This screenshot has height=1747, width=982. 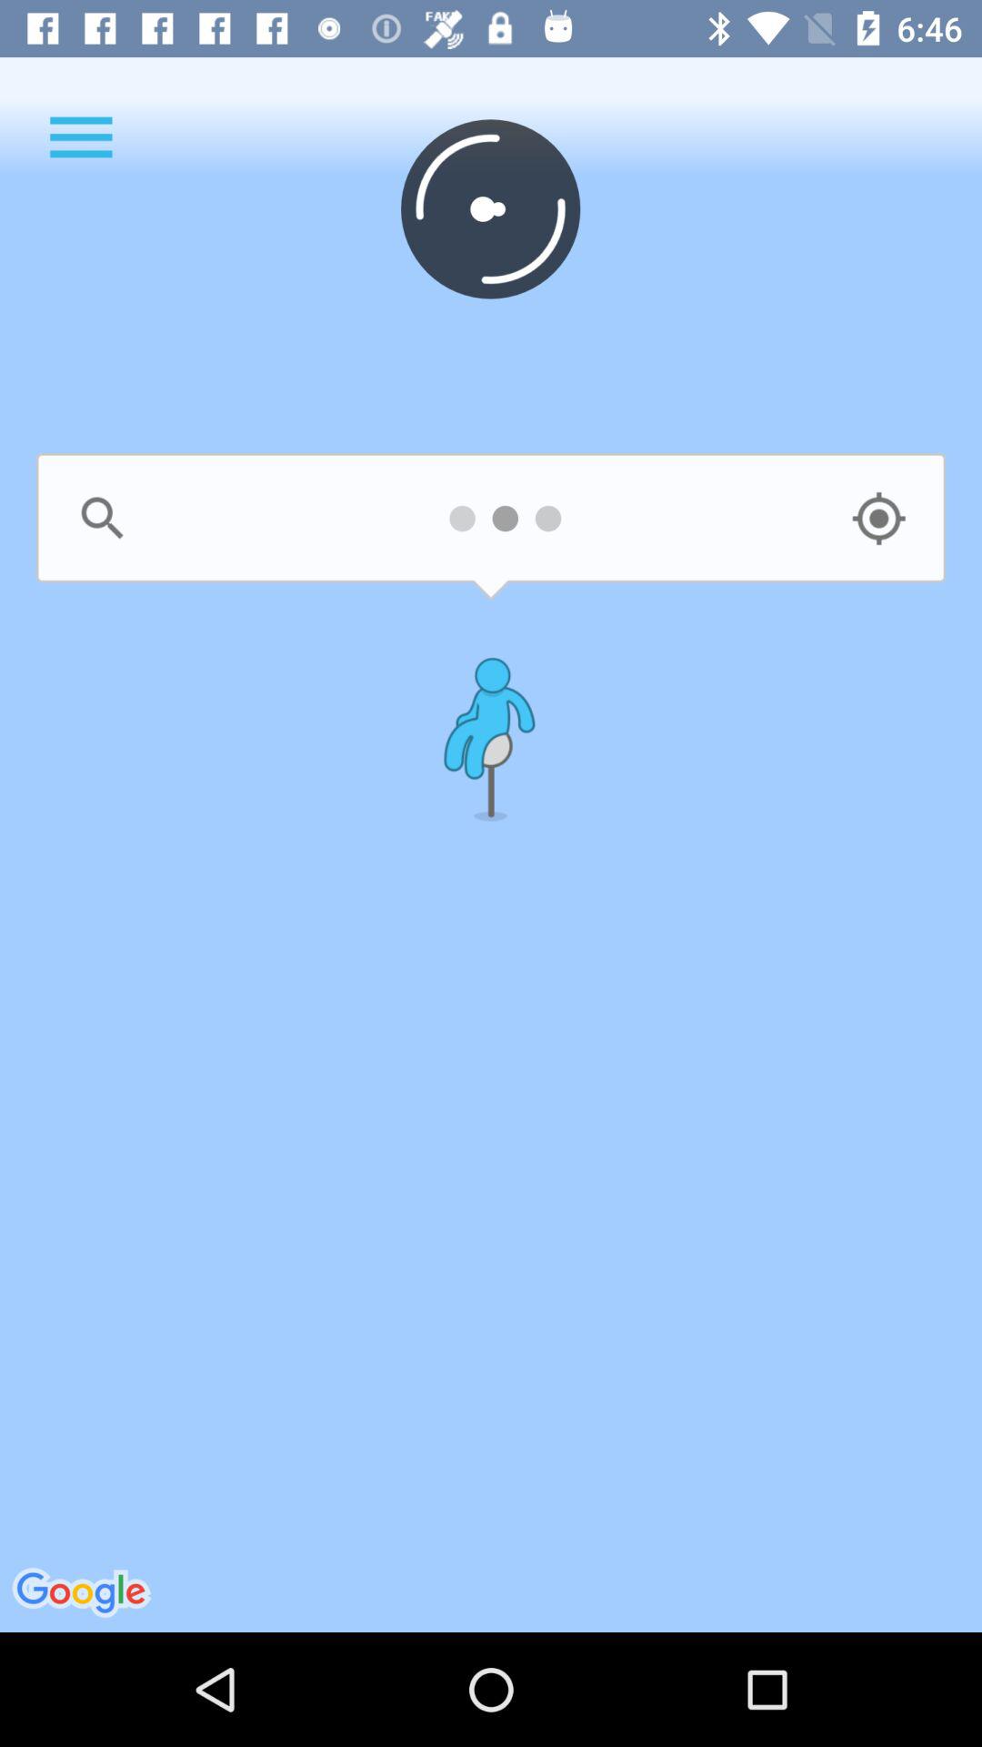 I want to click on location, so click(x=878, y=519).